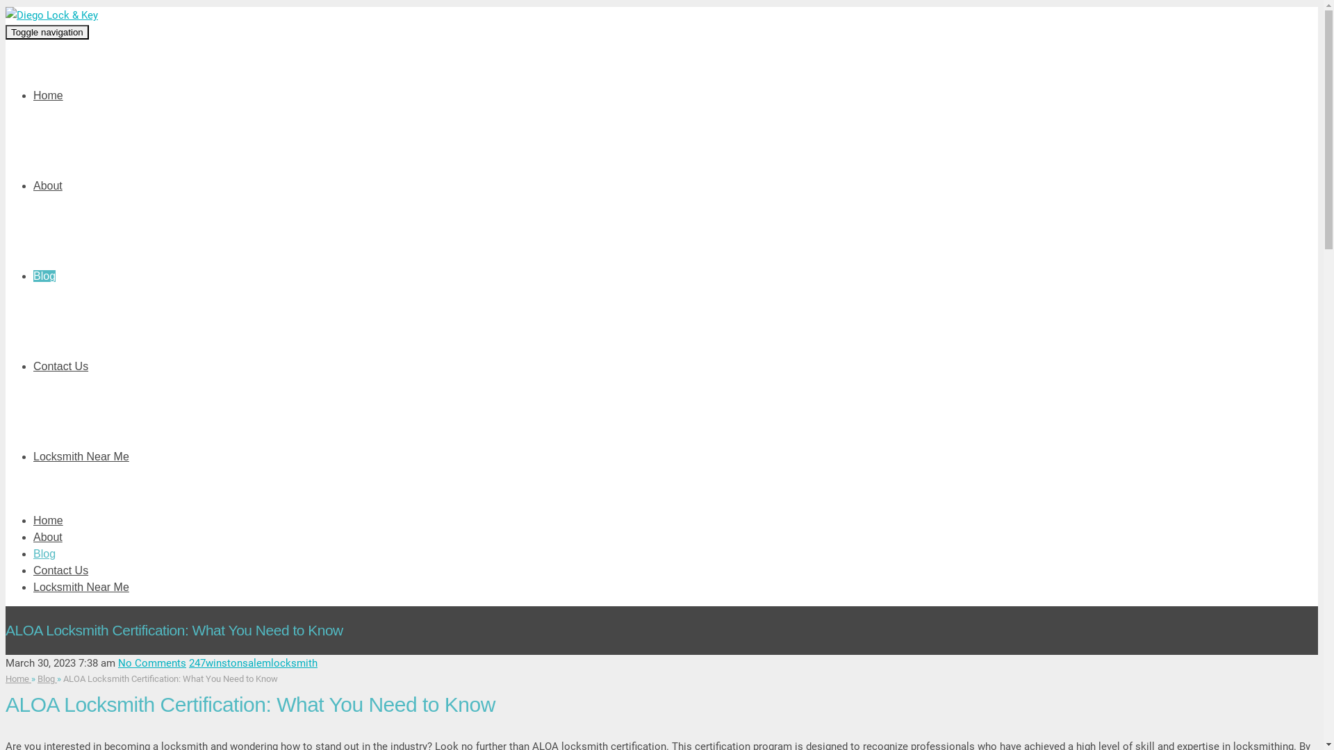 The image size is (1334, 750). Describe the element at coordinates (48, 186) in the screenshot. I see `About` at that location.